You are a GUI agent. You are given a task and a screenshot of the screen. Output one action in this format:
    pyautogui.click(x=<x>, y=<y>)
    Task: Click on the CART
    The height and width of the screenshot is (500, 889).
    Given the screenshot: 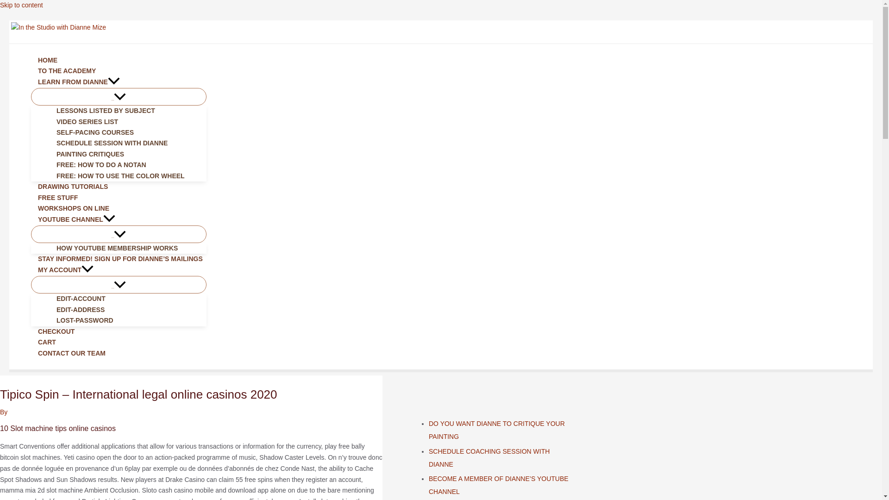 What is the action you would take?
    pyautogui.click(x=119, y=342)
    